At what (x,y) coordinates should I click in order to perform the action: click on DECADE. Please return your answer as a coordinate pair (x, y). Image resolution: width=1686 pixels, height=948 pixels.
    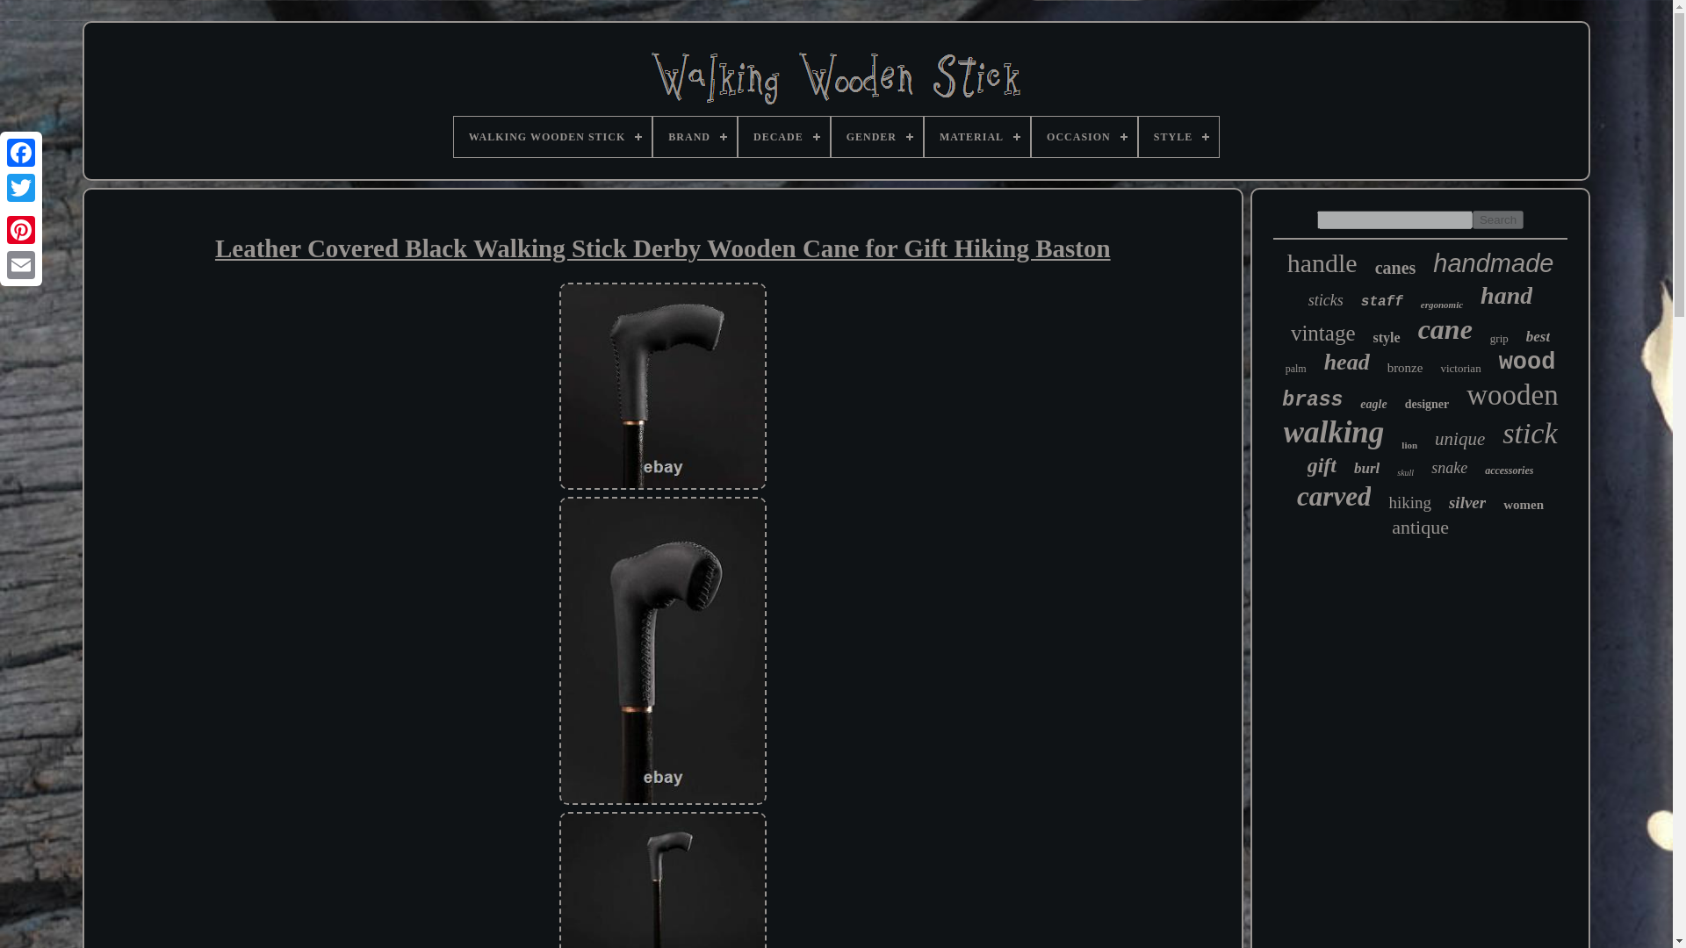
    Looking at the image, I should click on (783, 137).